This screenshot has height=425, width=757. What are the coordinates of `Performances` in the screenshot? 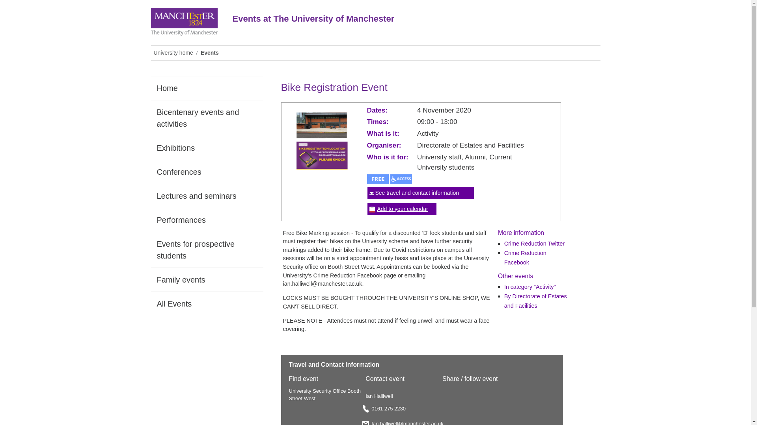 It's located at (207, 220).